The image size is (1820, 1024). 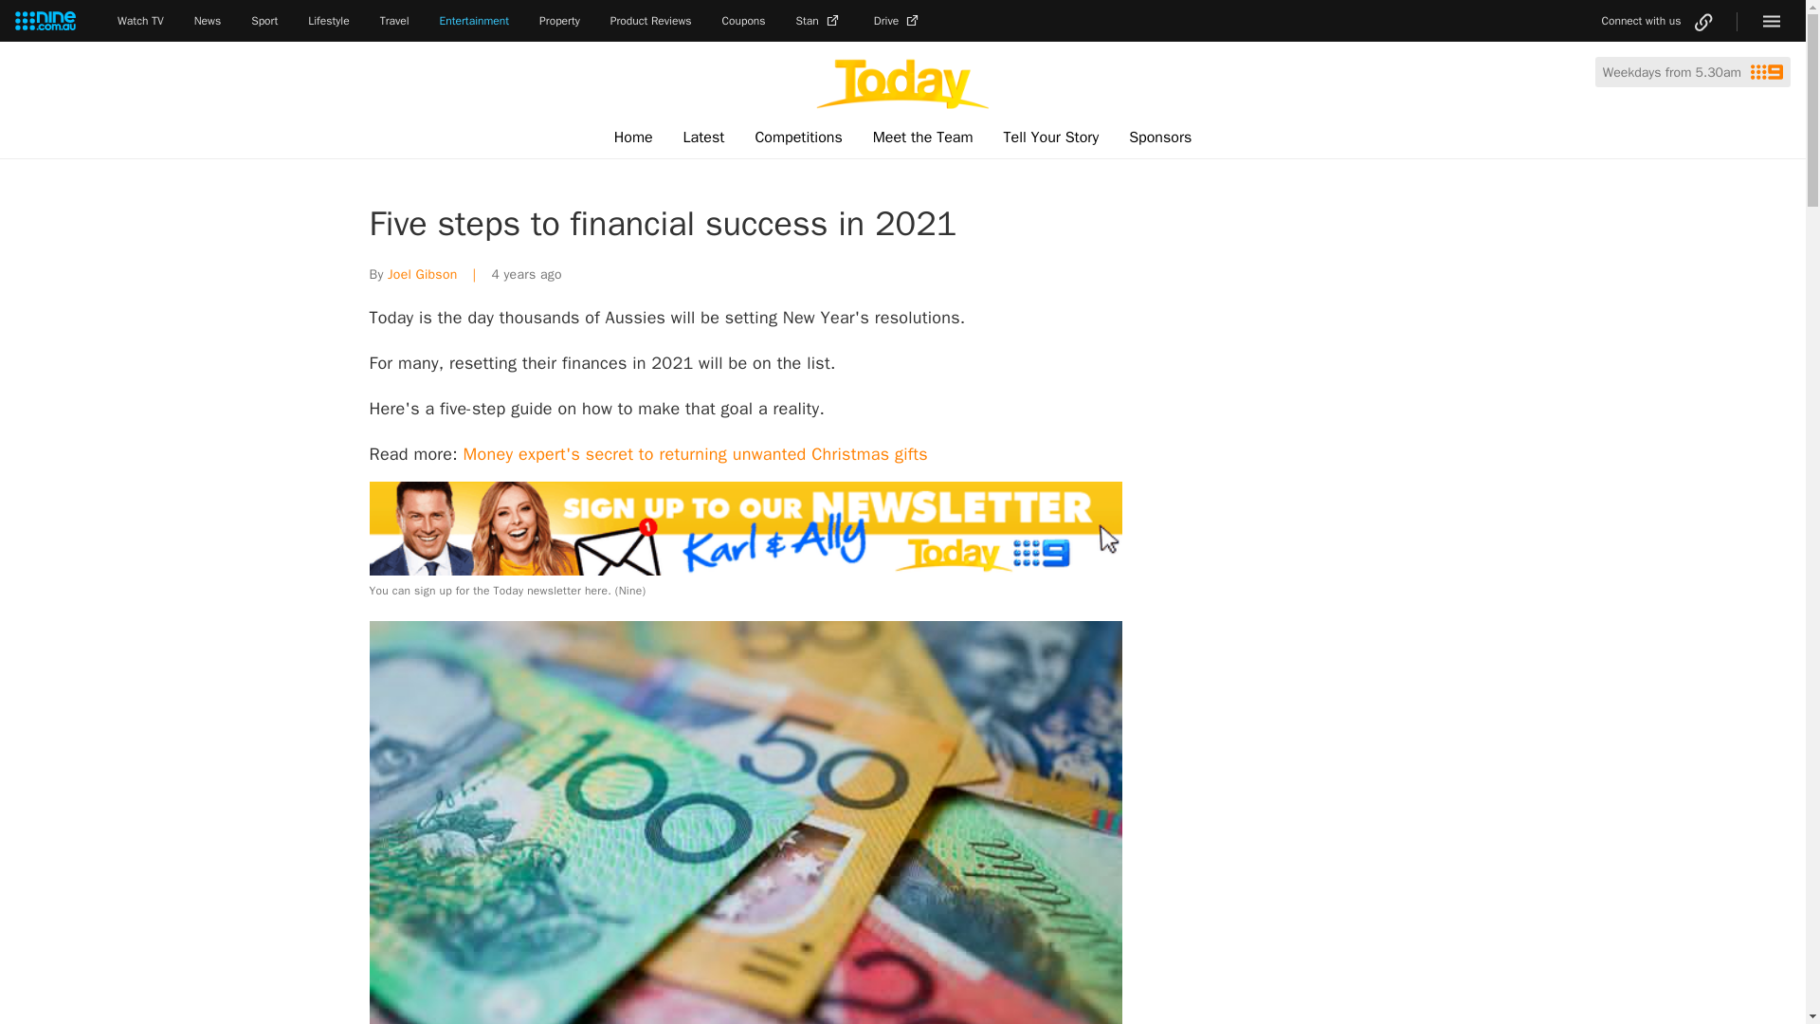 What do you see at coordinates (264, 21) in the screenshot?
I see `Sport` at bounding box center [264, 21].